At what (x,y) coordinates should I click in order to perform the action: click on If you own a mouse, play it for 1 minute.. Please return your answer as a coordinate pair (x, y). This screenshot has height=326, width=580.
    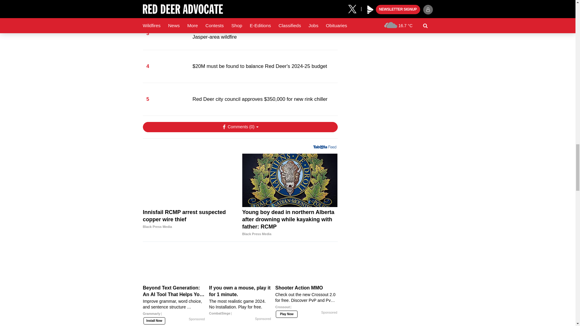
    Looking at the image, I should click on (240, 266).